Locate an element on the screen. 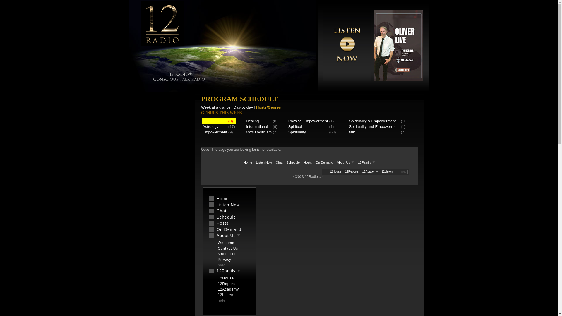  Day-by-day is located at coordinates (243, 107).